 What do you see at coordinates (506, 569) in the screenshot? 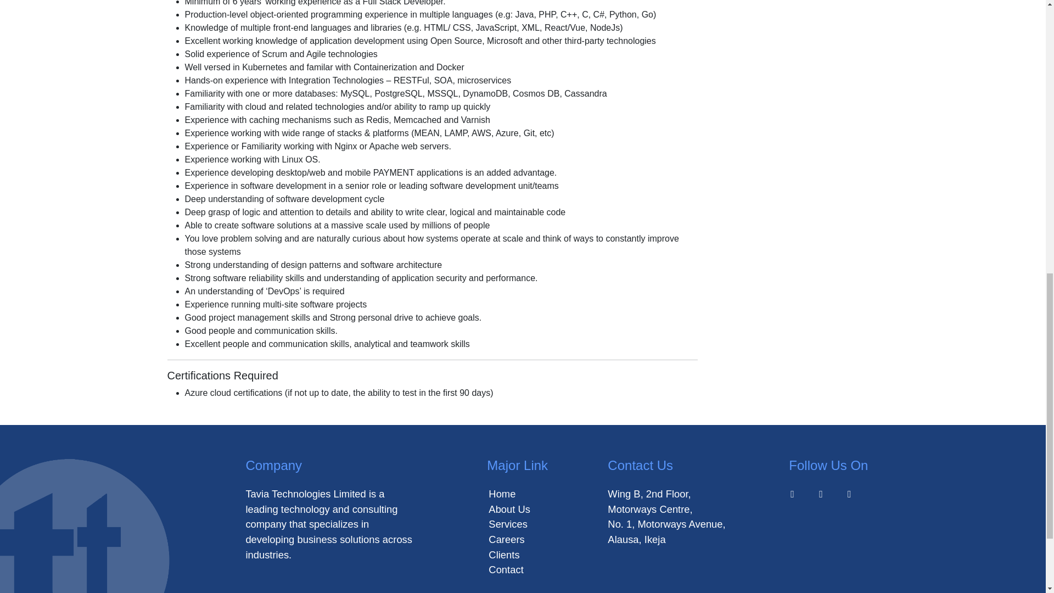
I see `Contact` at bounding box center [506, 569].